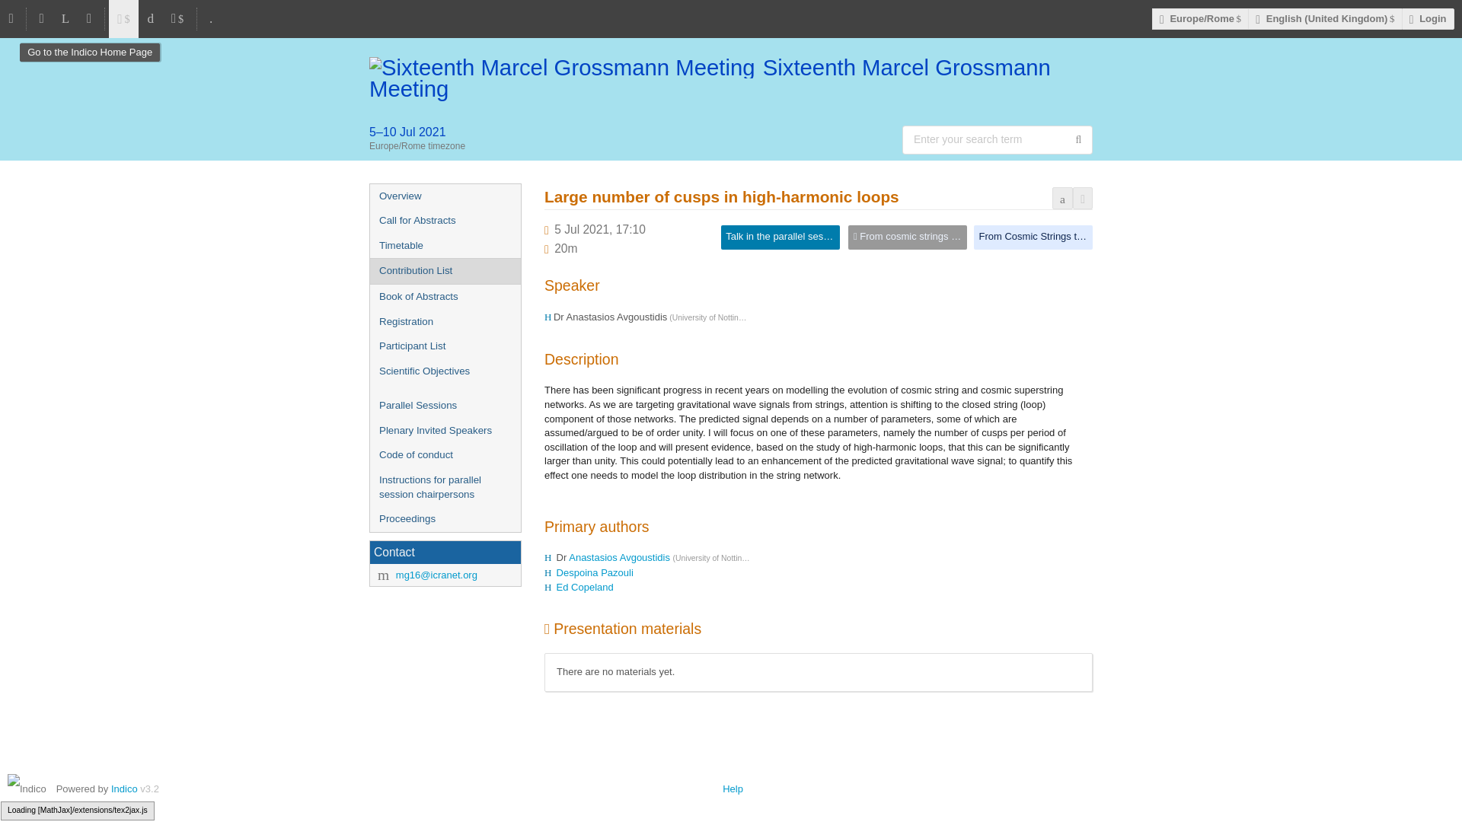  What do you see at coordinates (445, 297) in the screenshot?
I see `Book of Abstracts` at bounding box center [445, 297].